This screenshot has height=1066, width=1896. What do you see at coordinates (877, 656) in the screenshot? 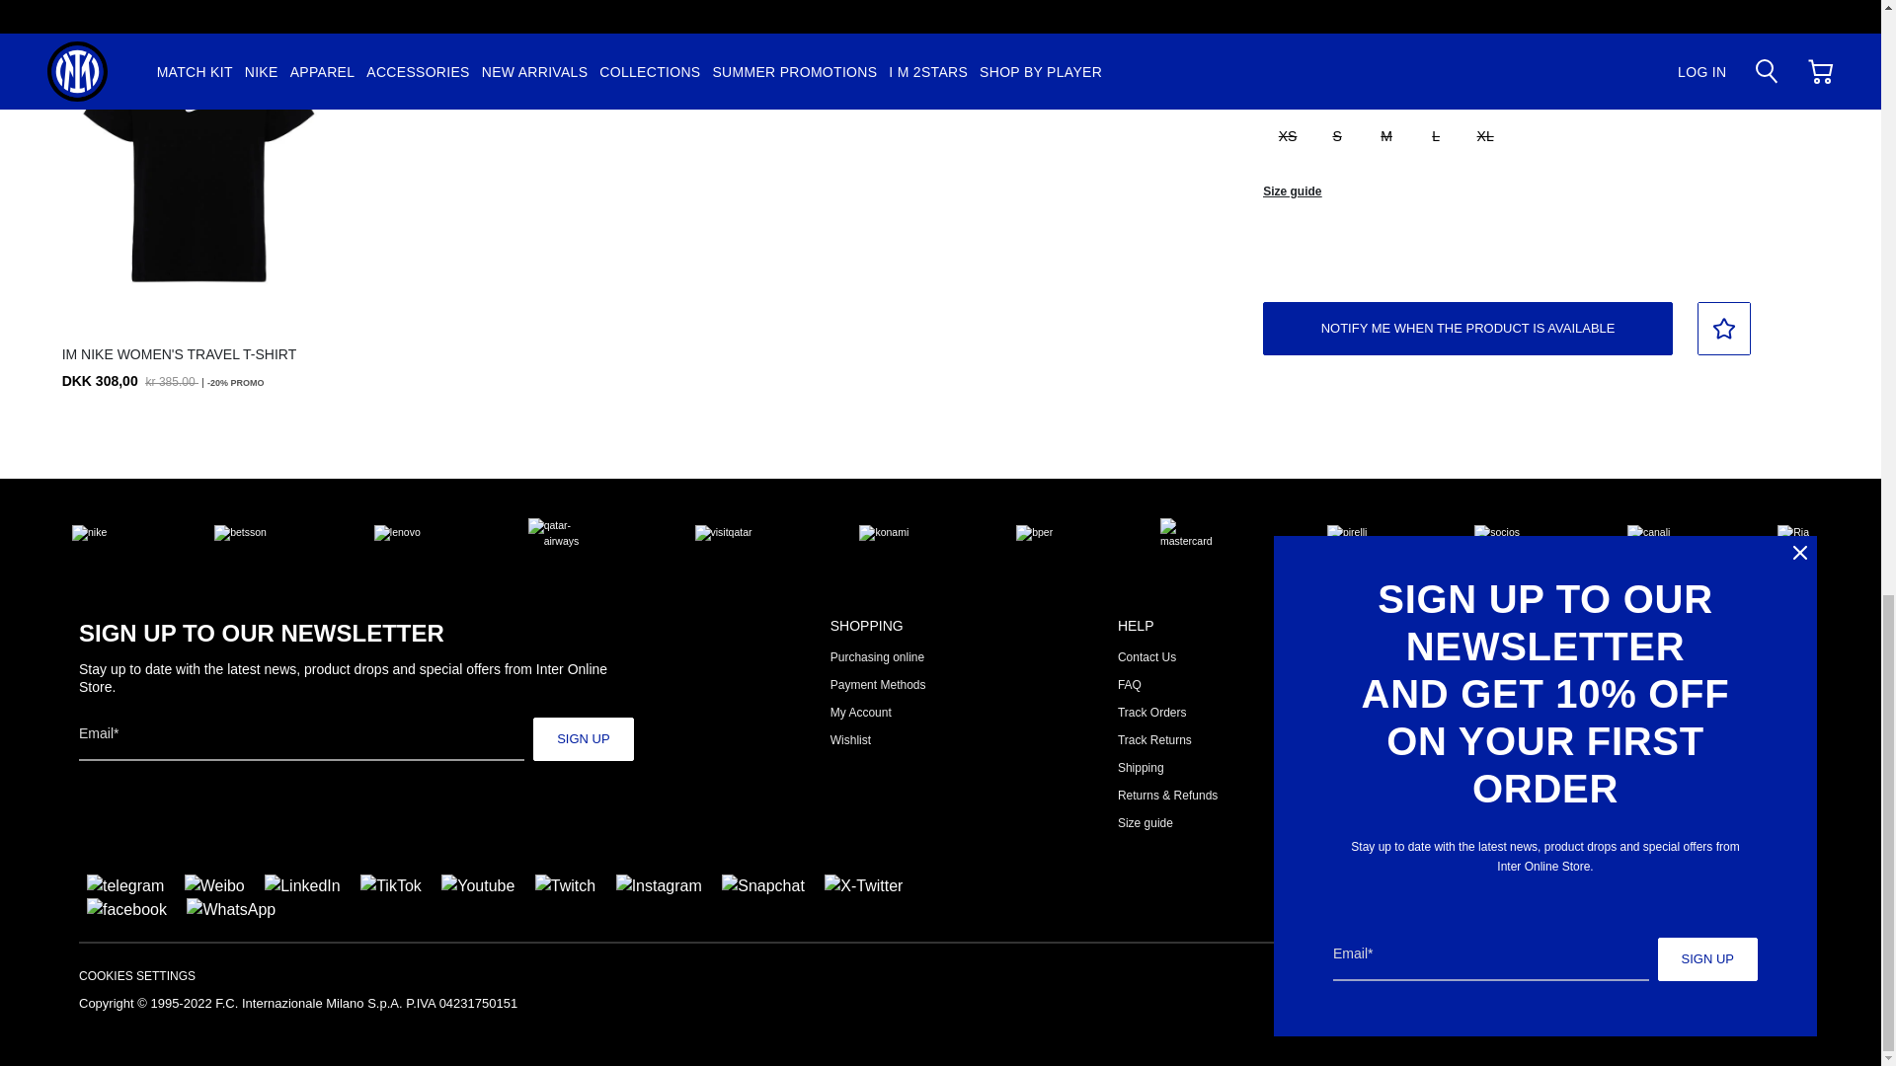
I see `Go to Purchasing Online` at bounding box center [877, 656].